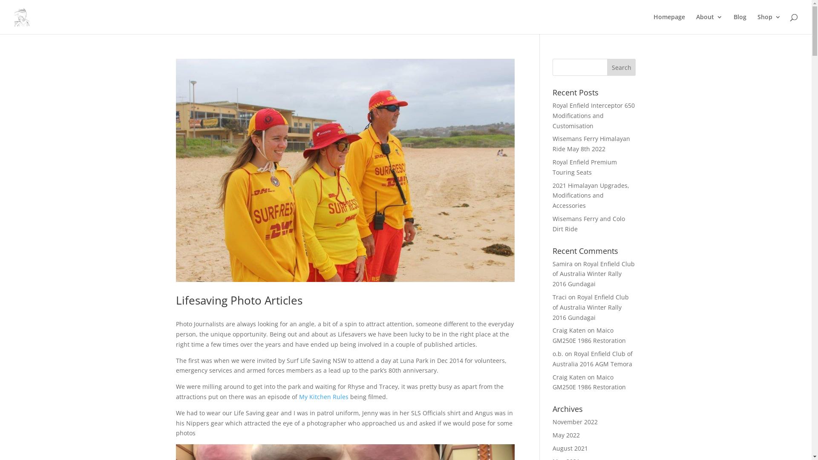  What do you see at coordinates (589, 382) in the screenshot?
I see `Maico GM250E 1986 Restoration` at bounding box center [589, 382].